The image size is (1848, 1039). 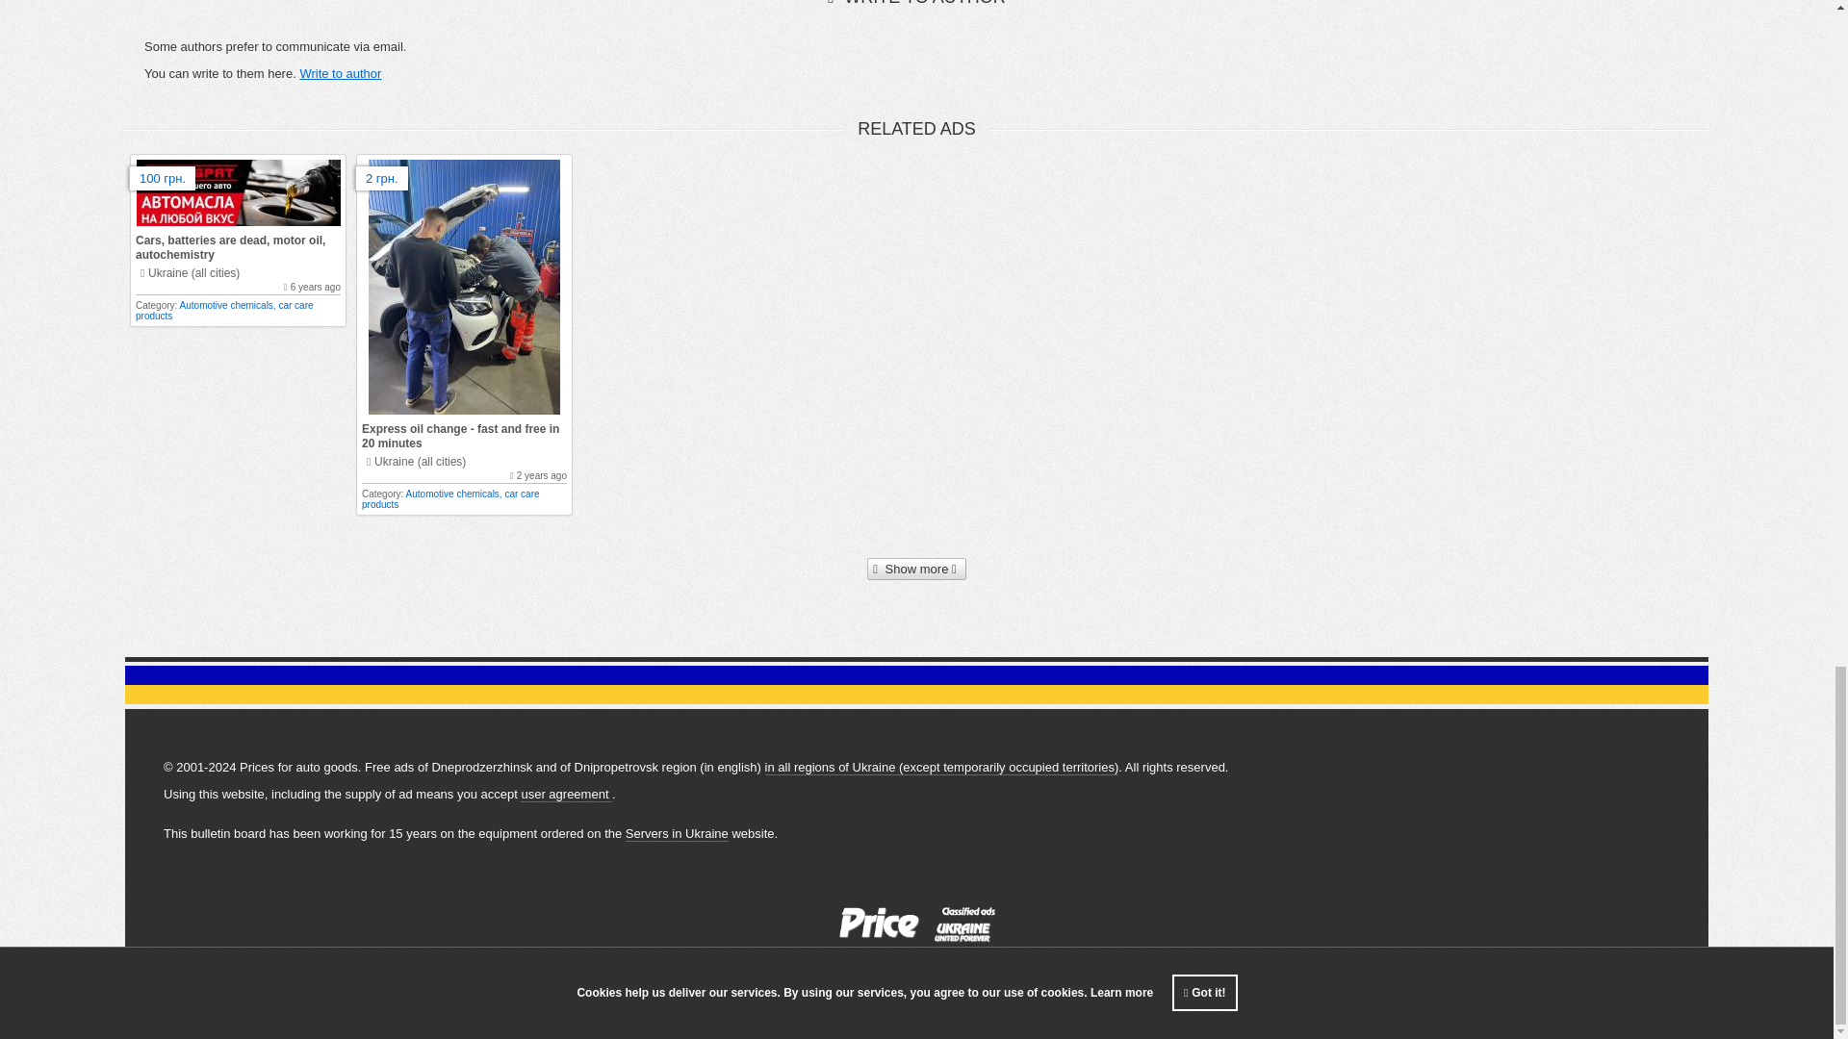 I want to click on Service agreement, so click(x=676, y=993).